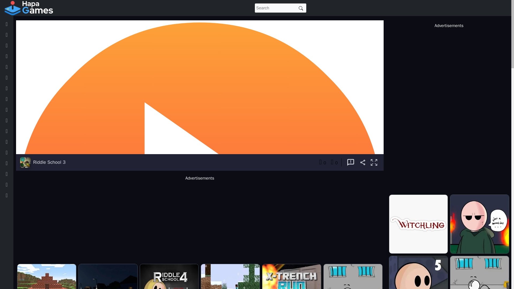 The width and height of the screenshot is (514, 289). What do you see at coordinates (13, 120) in the screenshot?
I see `Puzzle` at bounding box center [13, 120].